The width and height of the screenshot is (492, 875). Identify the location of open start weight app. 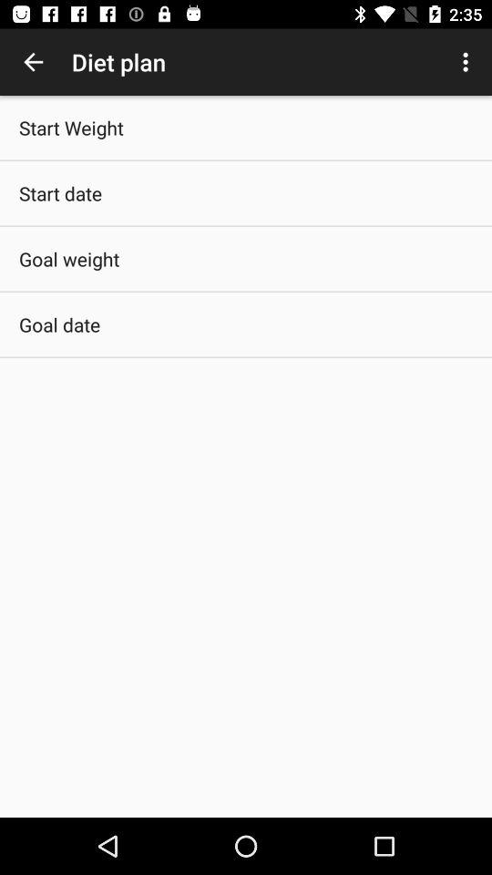
(71, 128).